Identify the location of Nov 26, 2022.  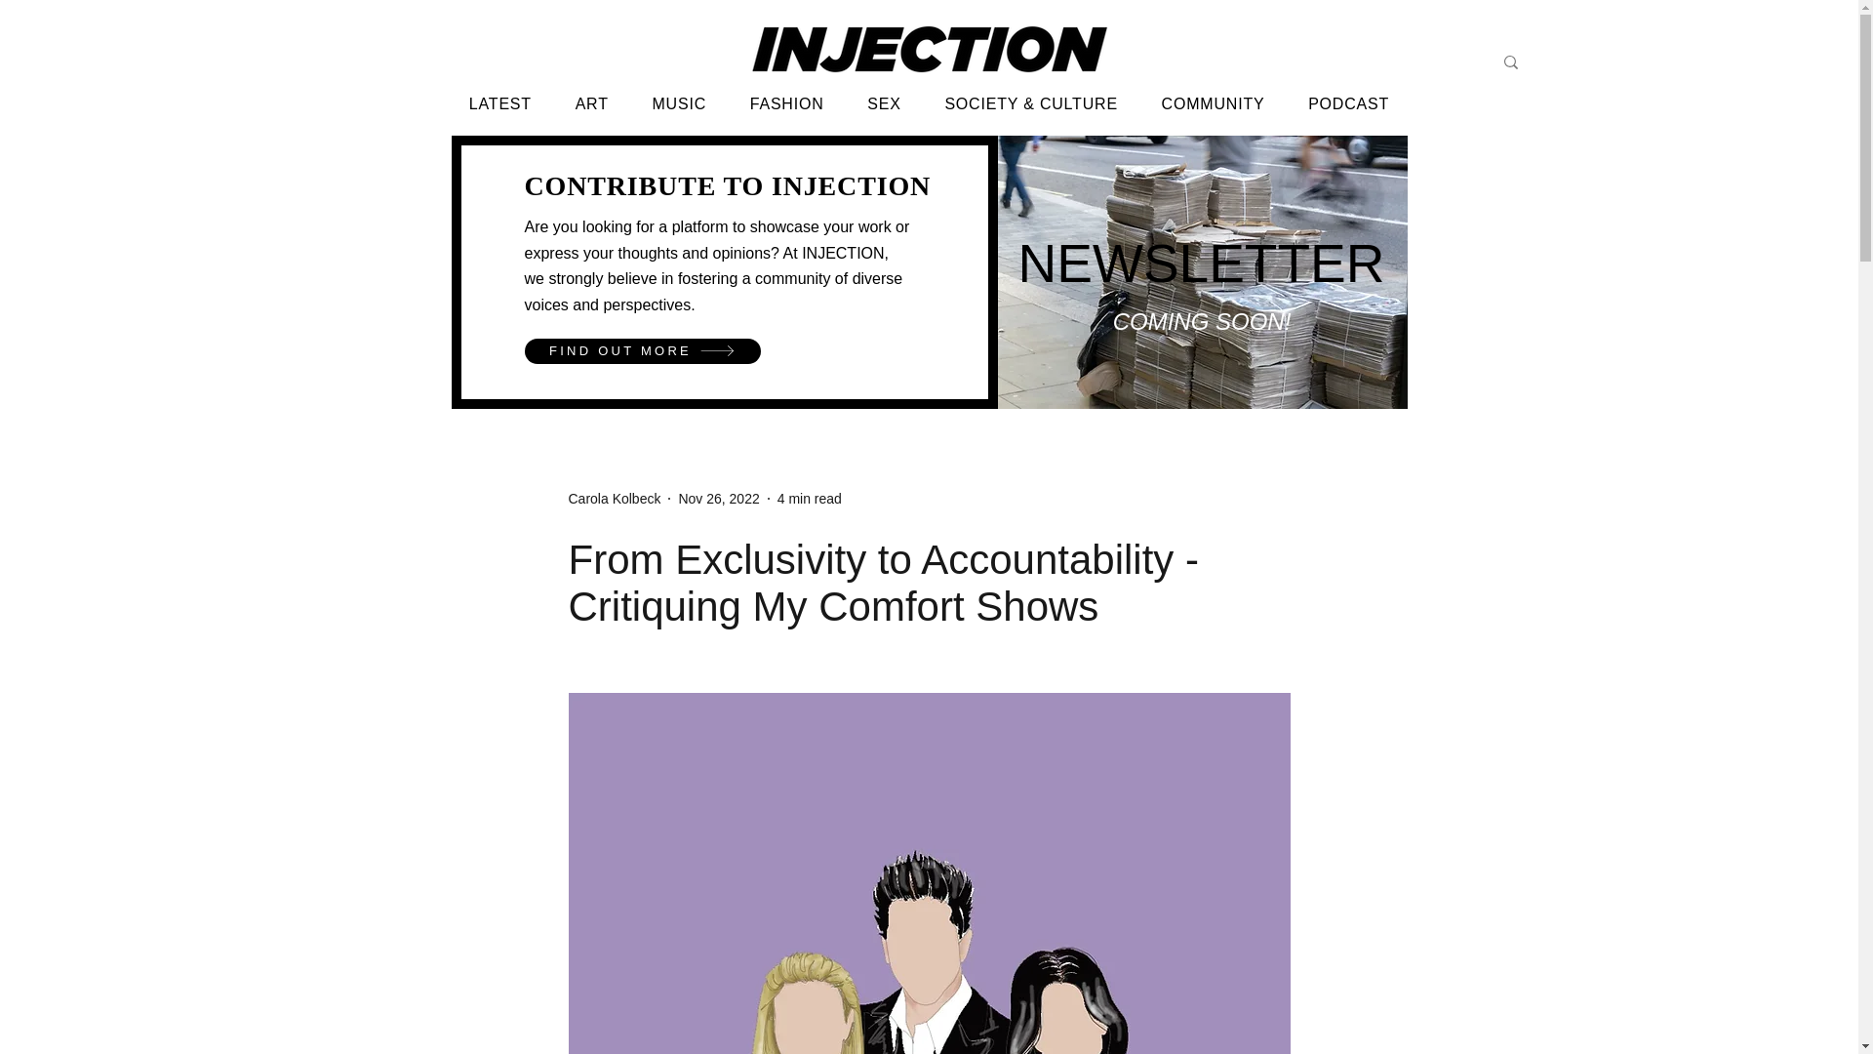
(718, 498).